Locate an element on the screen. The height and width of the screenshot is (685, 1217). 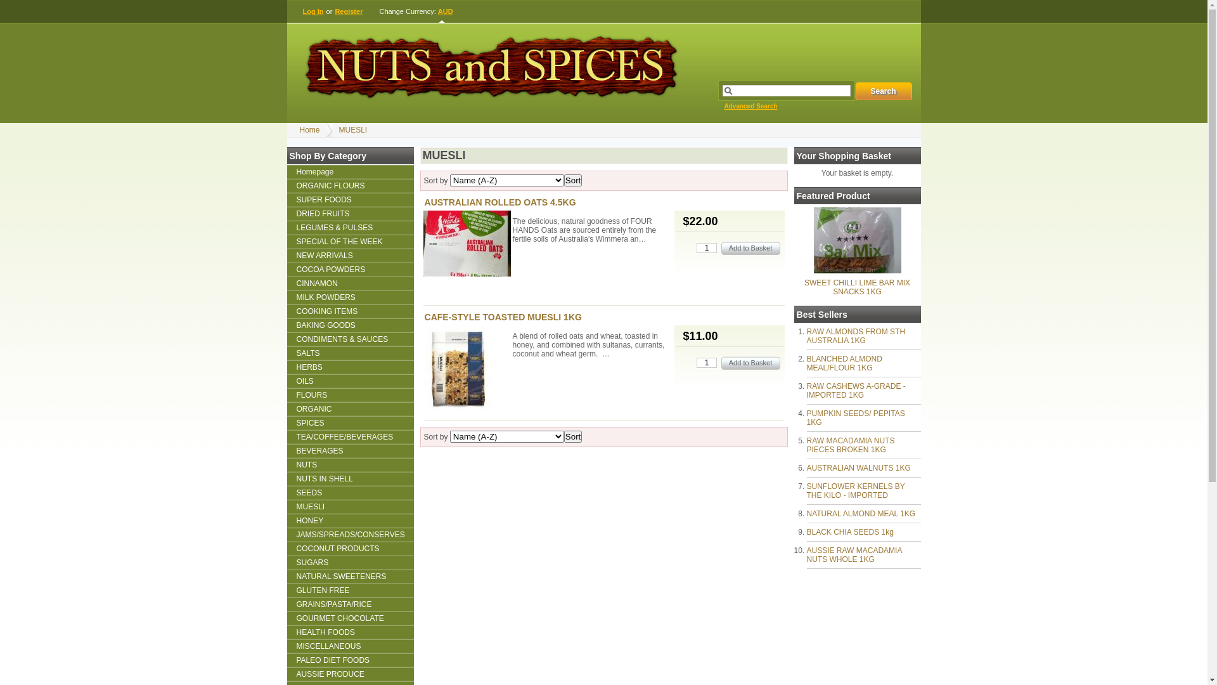
NATURAL ALMOND MEAL 1KG is located at coordinates (861, 514).